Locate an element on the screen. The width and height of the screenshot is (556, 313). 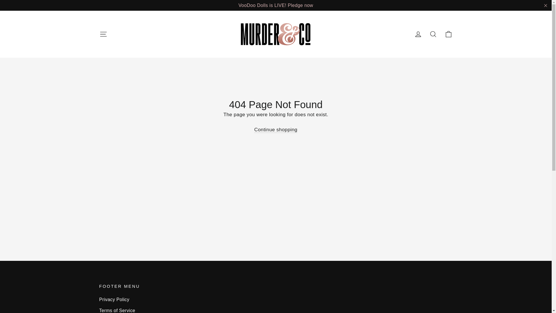
Cart is located at coordinates (448, 34).